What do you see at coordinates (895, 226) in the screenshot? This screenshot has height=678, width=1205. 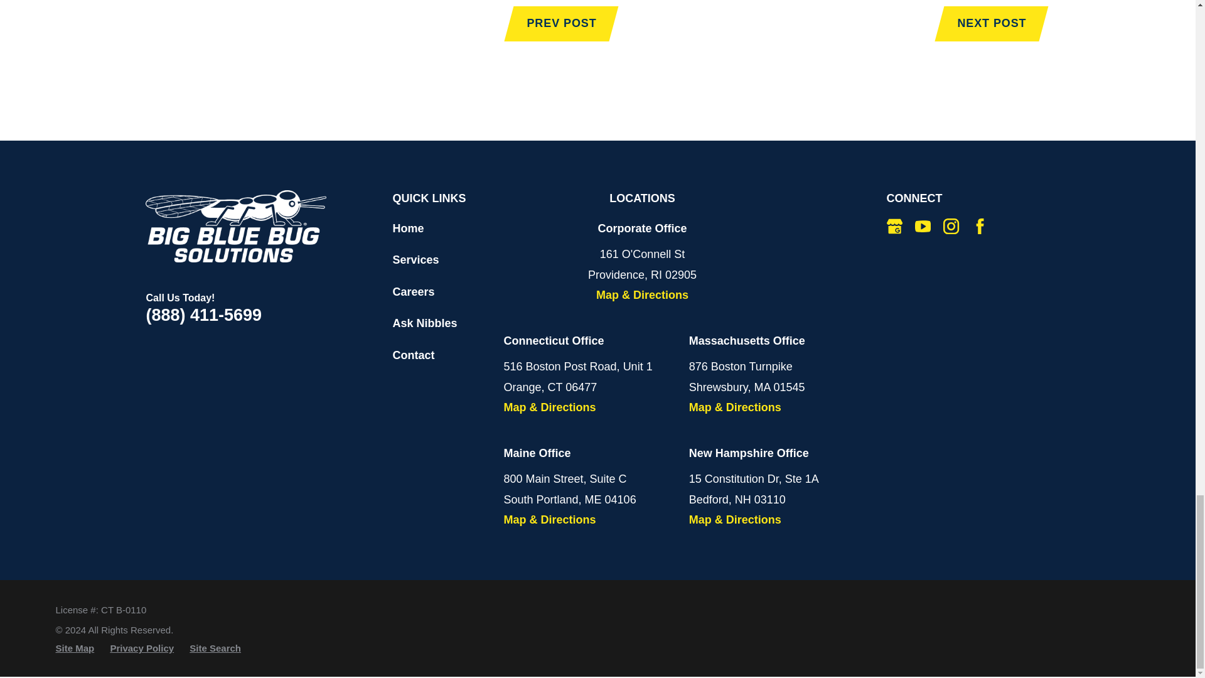 I see `Google Business Profile` at bounding box center [895, 226].